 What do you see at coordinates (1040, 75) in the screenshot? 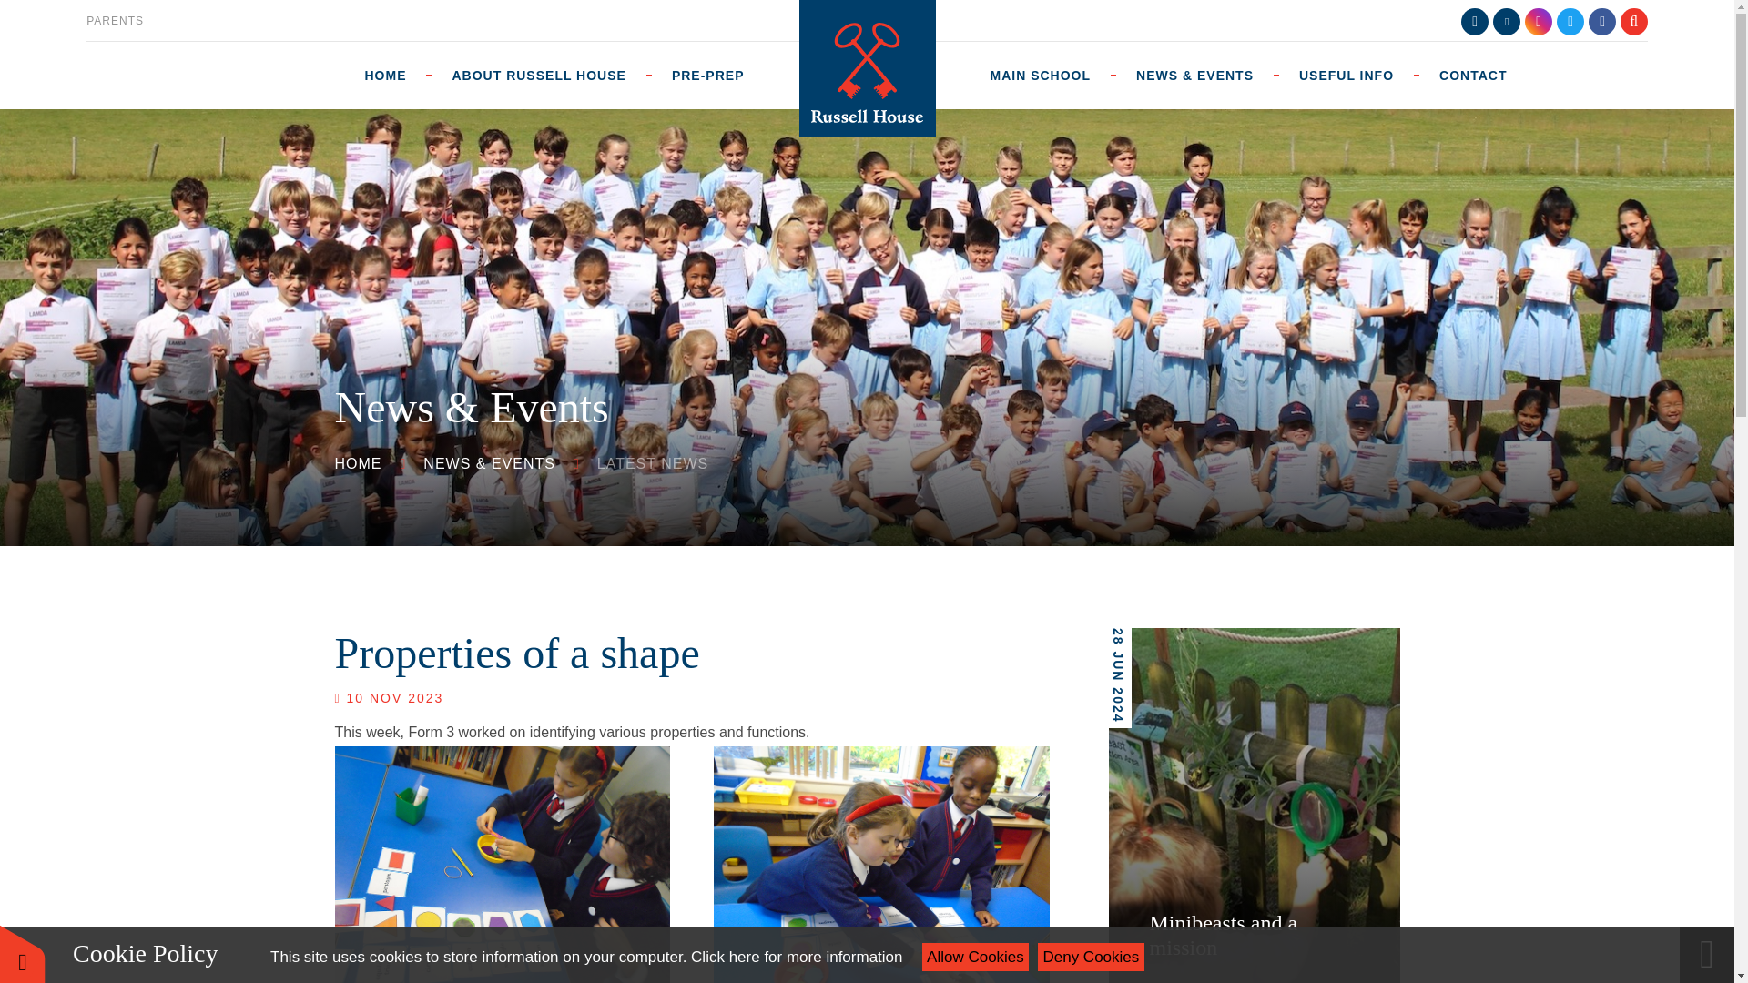
I see `MAIN SCHOOL` at bounding box center [1040, 75].